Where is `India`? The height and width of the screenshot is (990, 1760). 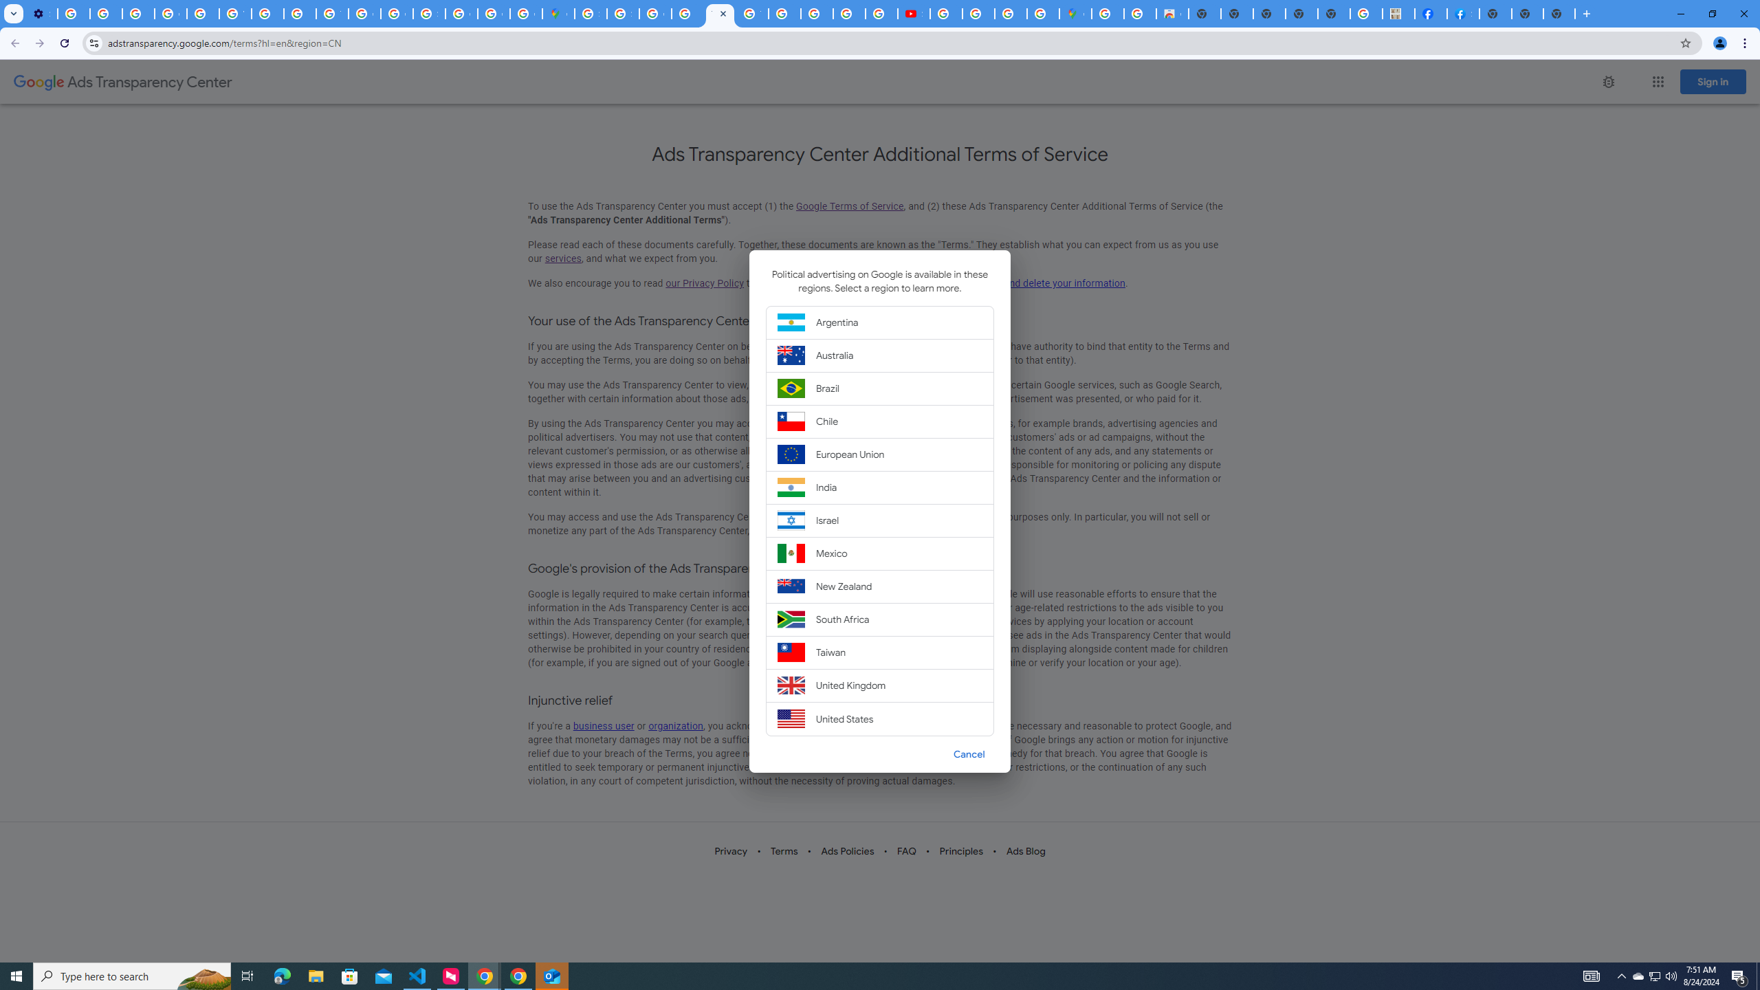
India is located at coordinates (880, 488).